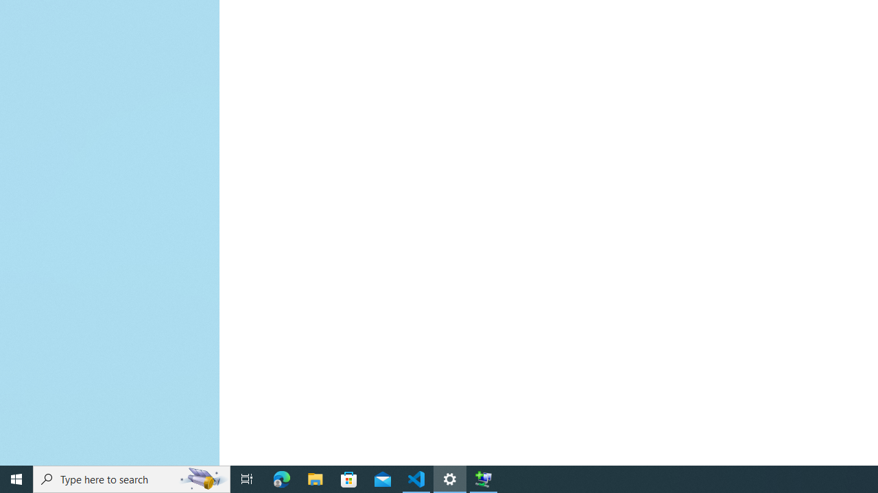 The height and width of the screenshot is (493, 878). Describe the element at coordinates (16, 479) in the screenshot. I see `Start` at that location.